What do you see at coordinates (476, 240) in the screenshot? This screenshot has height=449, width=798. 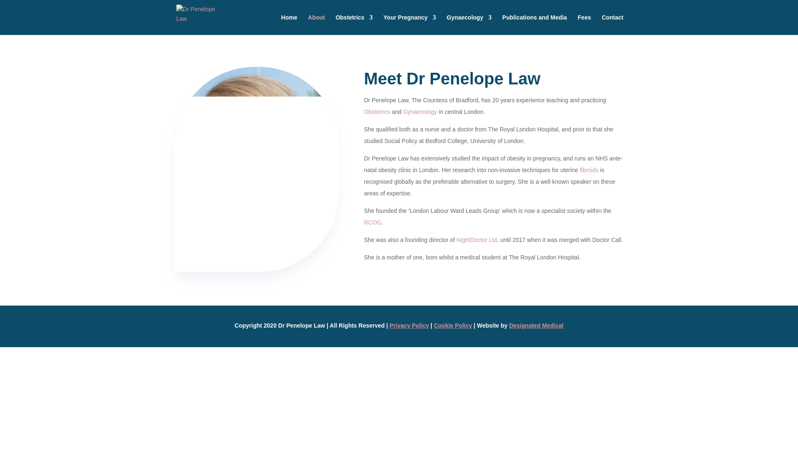 I see `Night Doctor London` at bounding box center [476, 240].